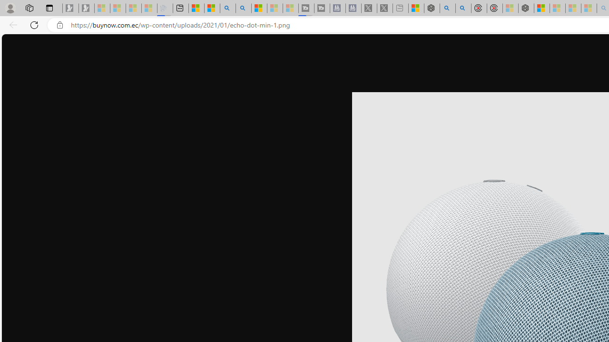 Image resolution: width=609 pixels, height=342 pixels. I want to click on New tab - Sleeping, so click(400, 9).